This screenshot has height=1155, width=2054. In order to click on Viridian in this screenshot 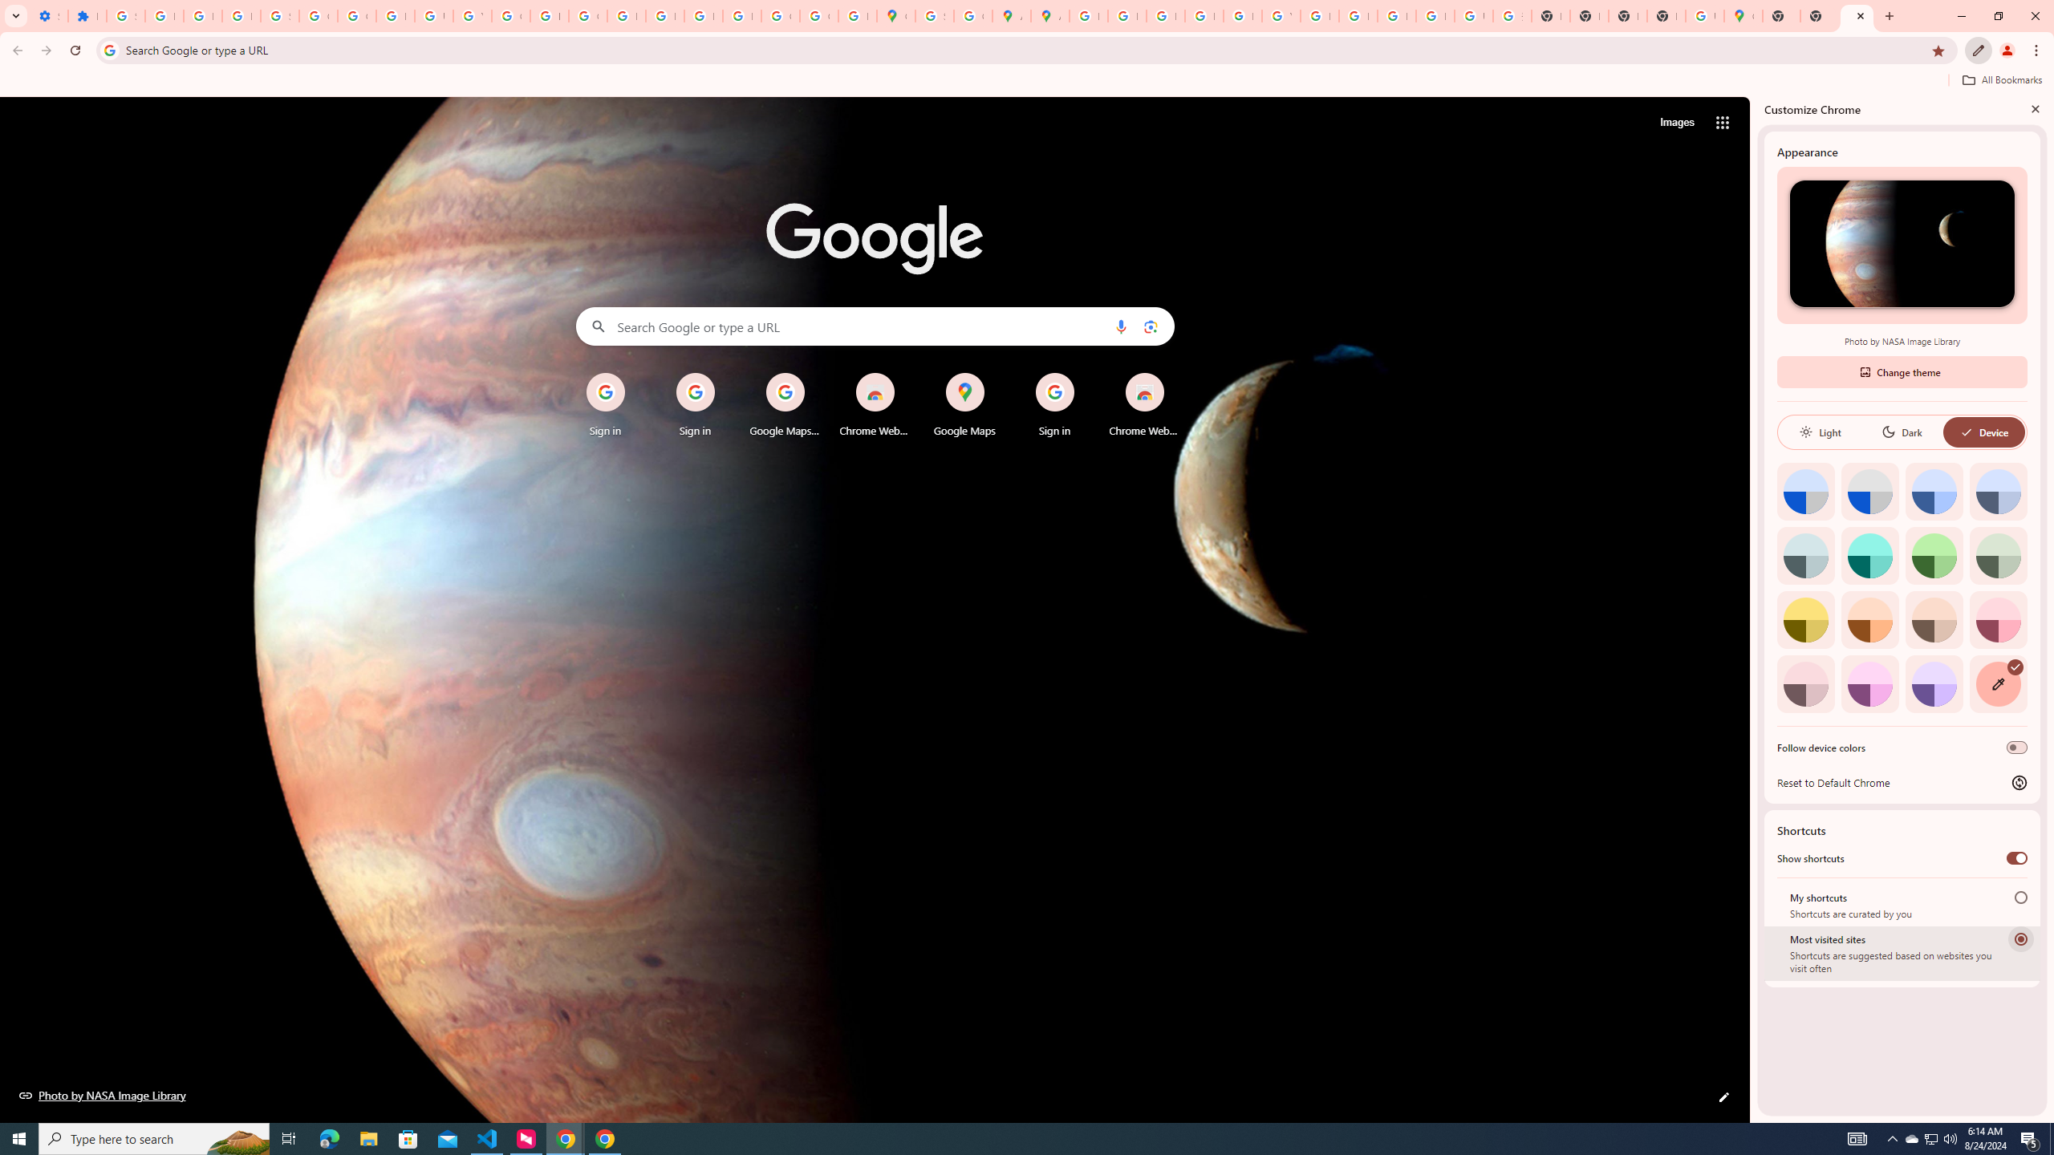, I will do `click(1998, 555)`.